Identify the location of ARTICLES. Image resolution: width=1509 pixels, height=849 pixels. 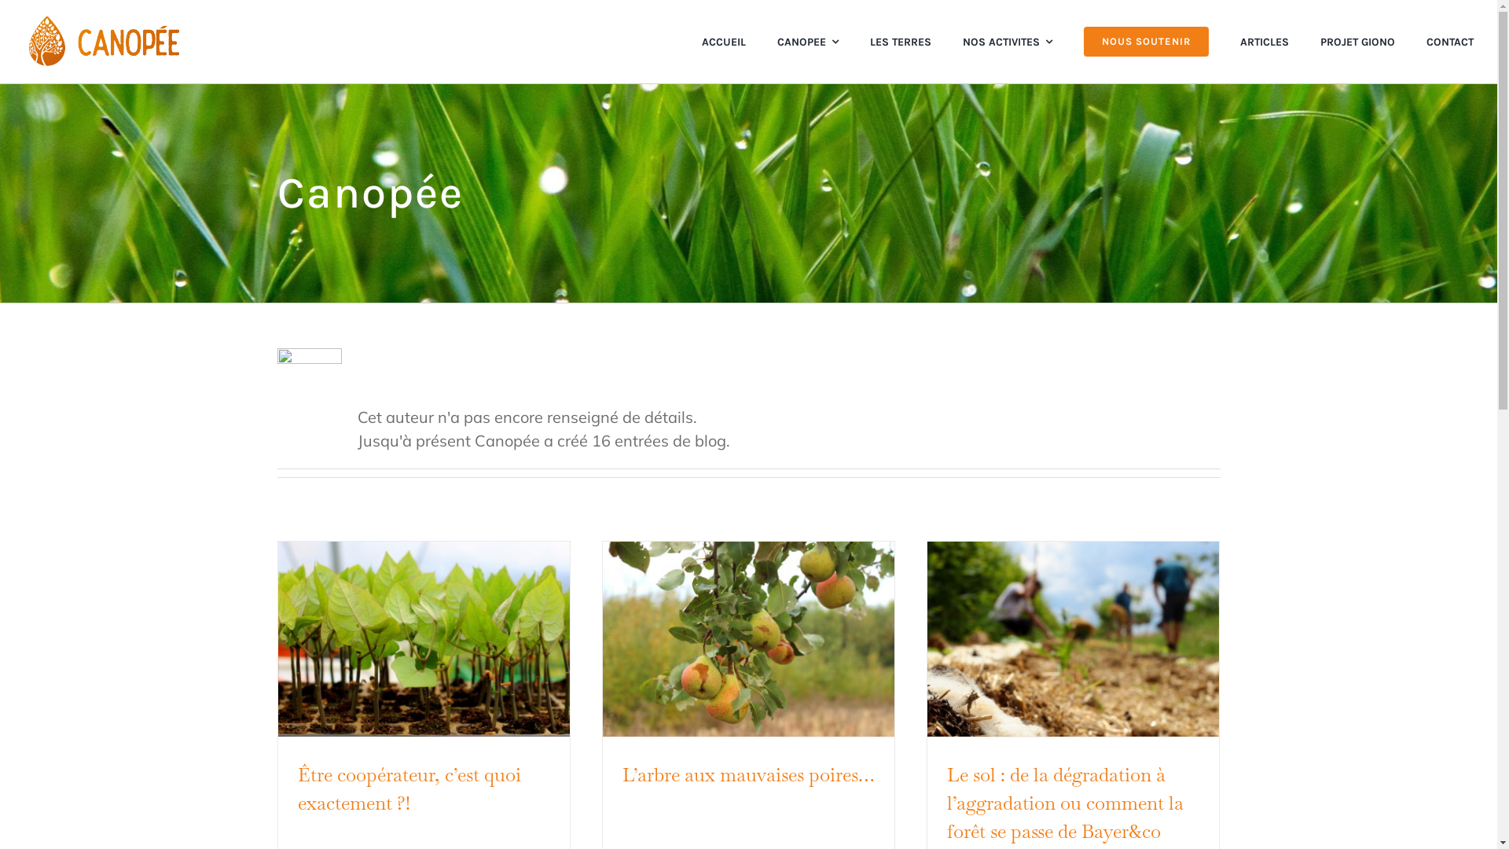
(1265, 42).